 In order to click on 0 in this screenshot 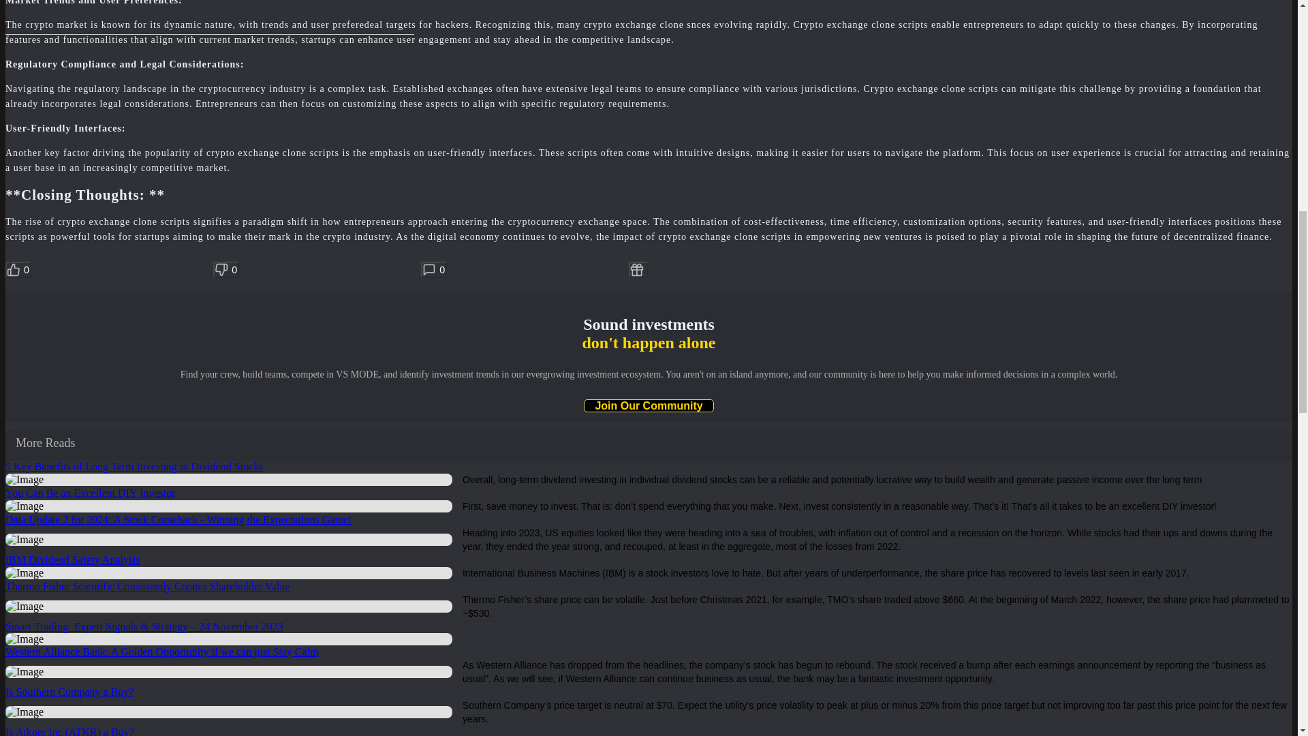, I will do `click(18, 270)`.